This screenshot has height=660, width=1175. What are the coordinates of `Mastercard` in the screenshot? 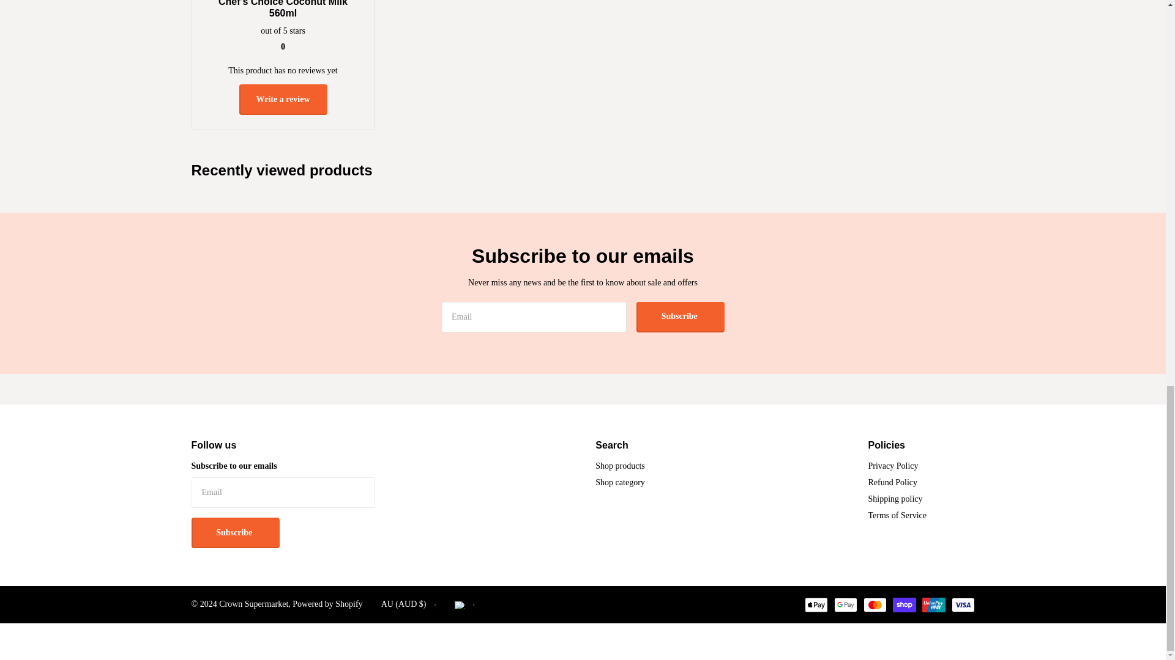 It's located at (874, 605).